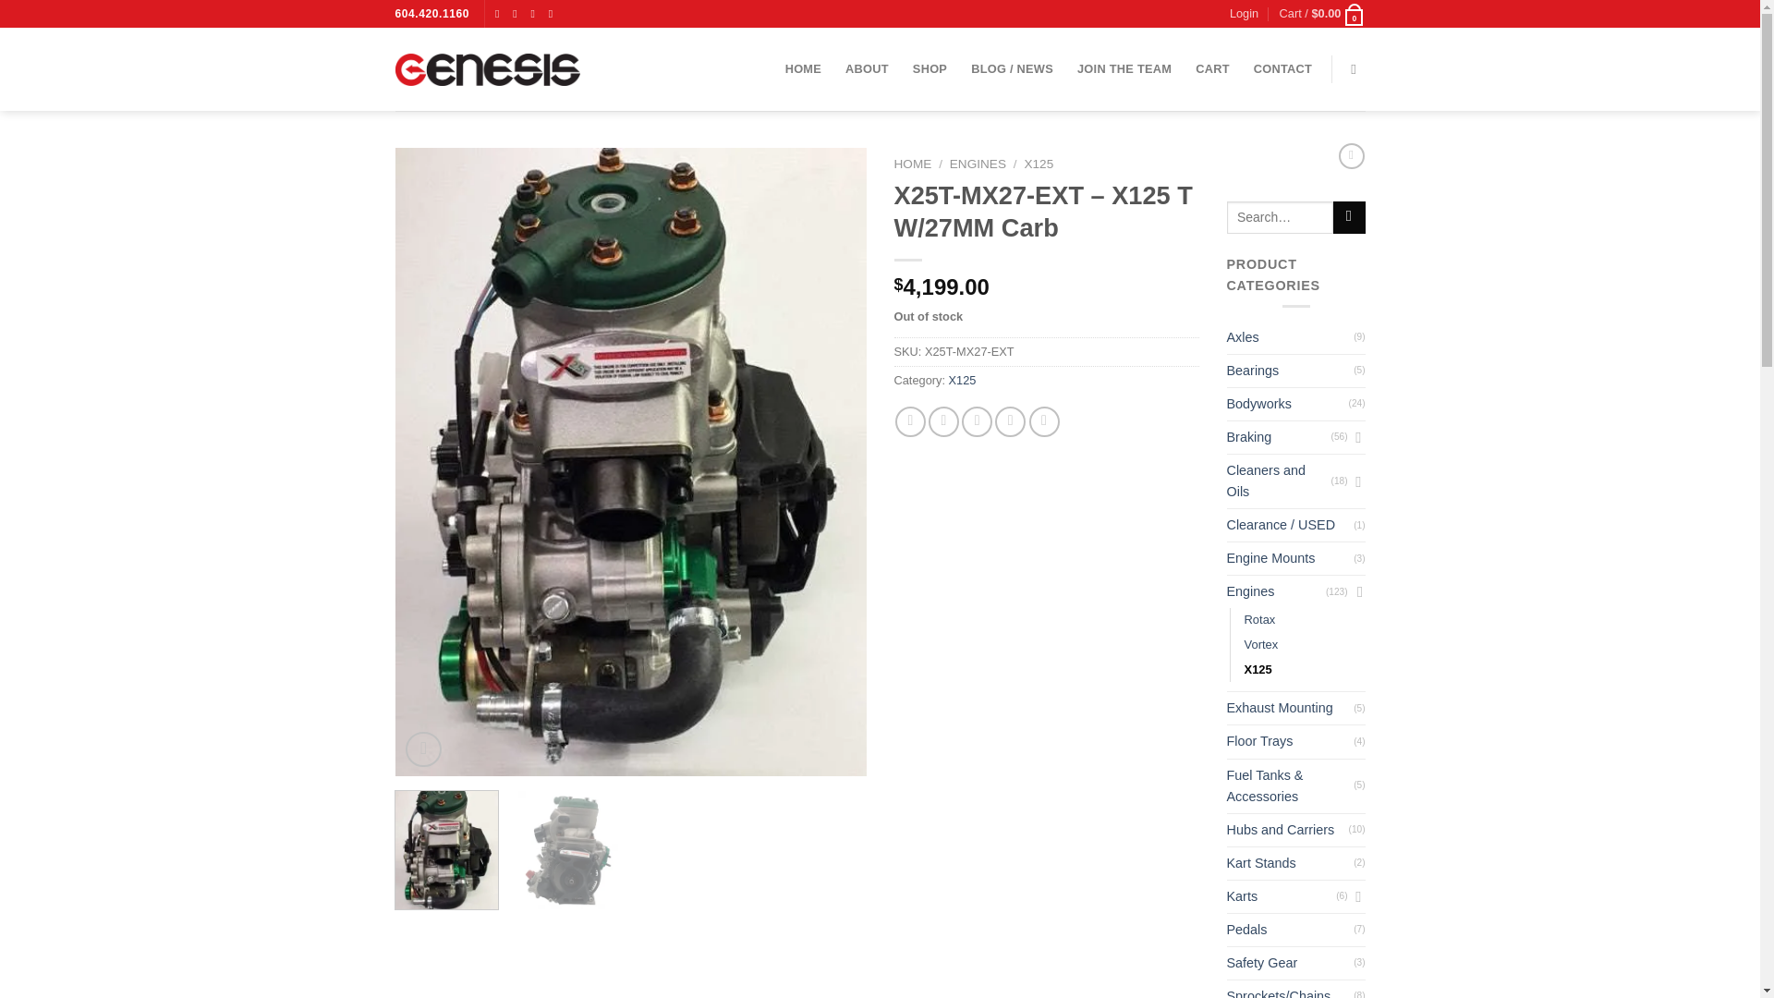 This screenshot has height=998, width=1774. I want to click on JOIN THE TEAM, so click(1124, 68).